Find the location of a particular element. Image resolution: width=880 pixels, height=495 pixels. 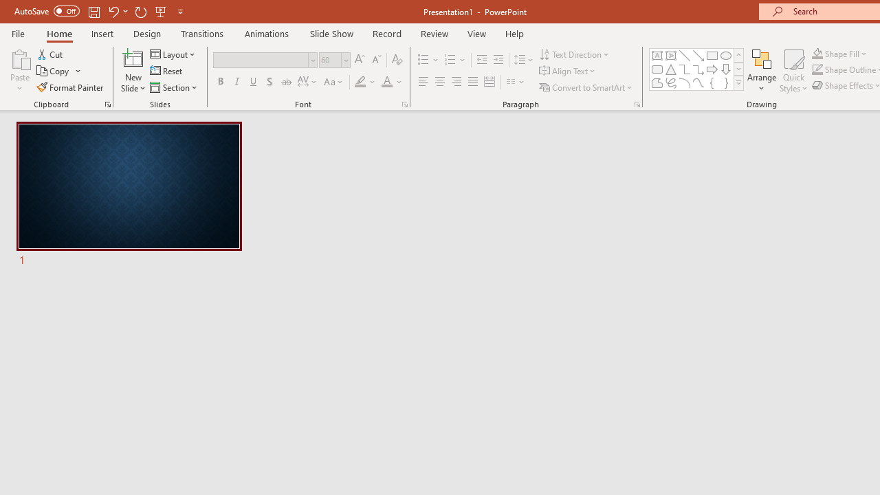

Increase Font Size is located at coordinates (359, 60).